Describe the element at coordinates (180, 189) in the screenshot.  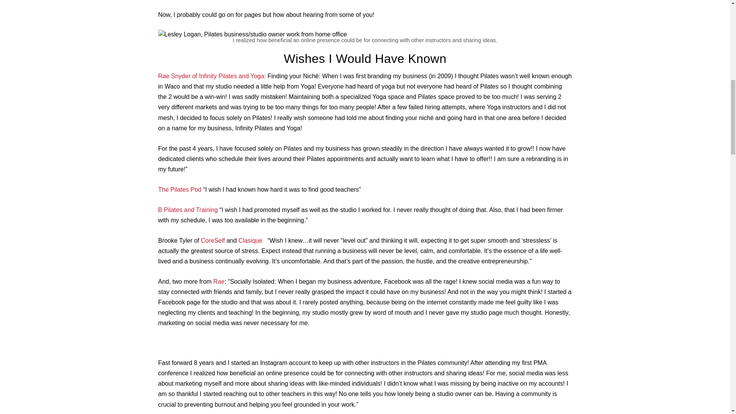
I see `The Pilates Pod ` at that location.